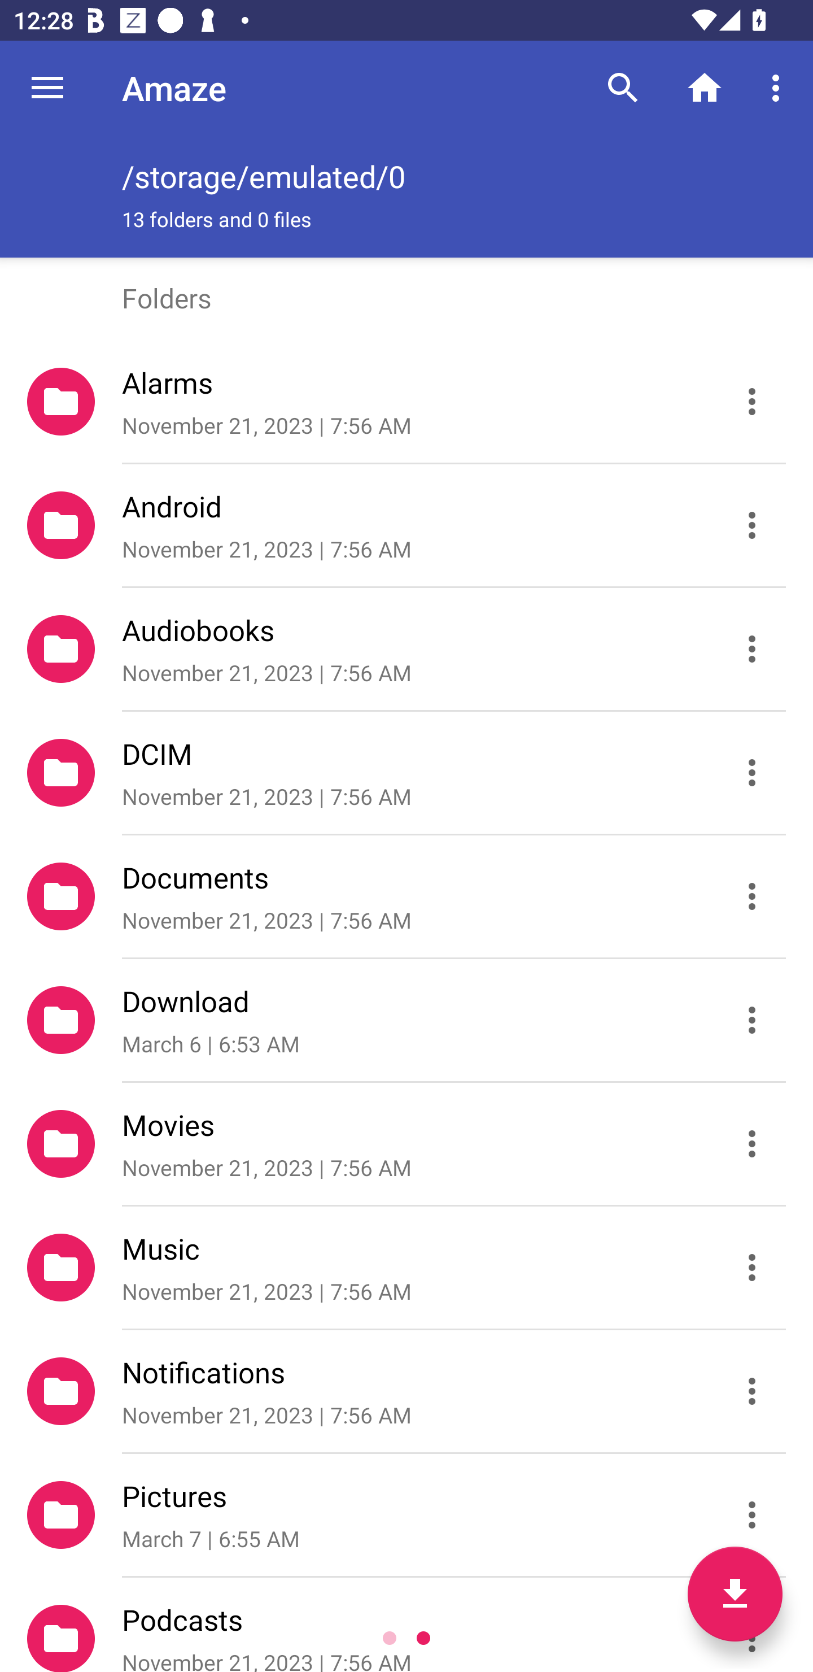 This screenshot has height=1672, width=813. I want to click on Home, so click(705, 87).